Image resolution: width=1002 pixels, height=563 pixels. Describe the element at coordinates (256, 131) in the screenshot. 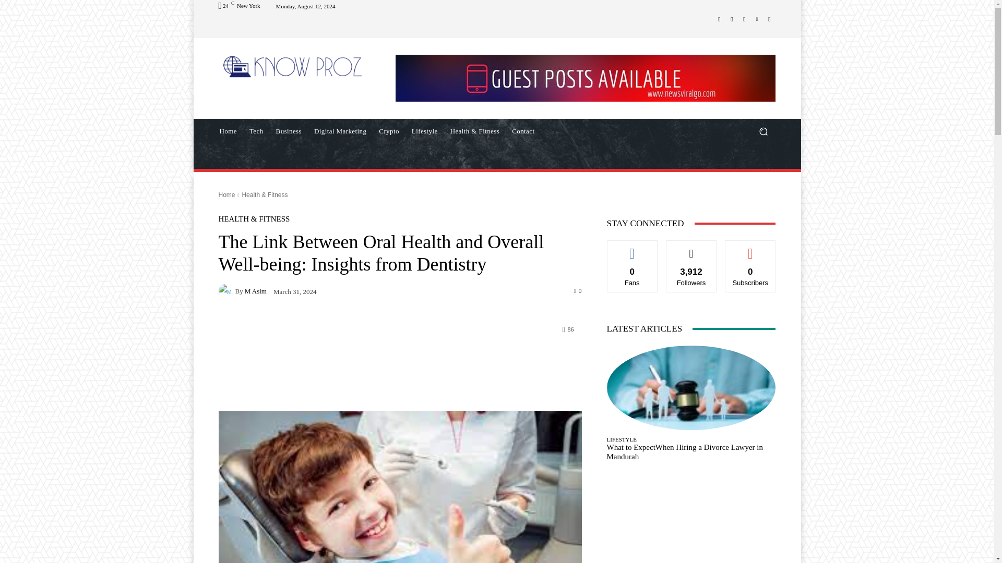

I see `Tech` at that location.